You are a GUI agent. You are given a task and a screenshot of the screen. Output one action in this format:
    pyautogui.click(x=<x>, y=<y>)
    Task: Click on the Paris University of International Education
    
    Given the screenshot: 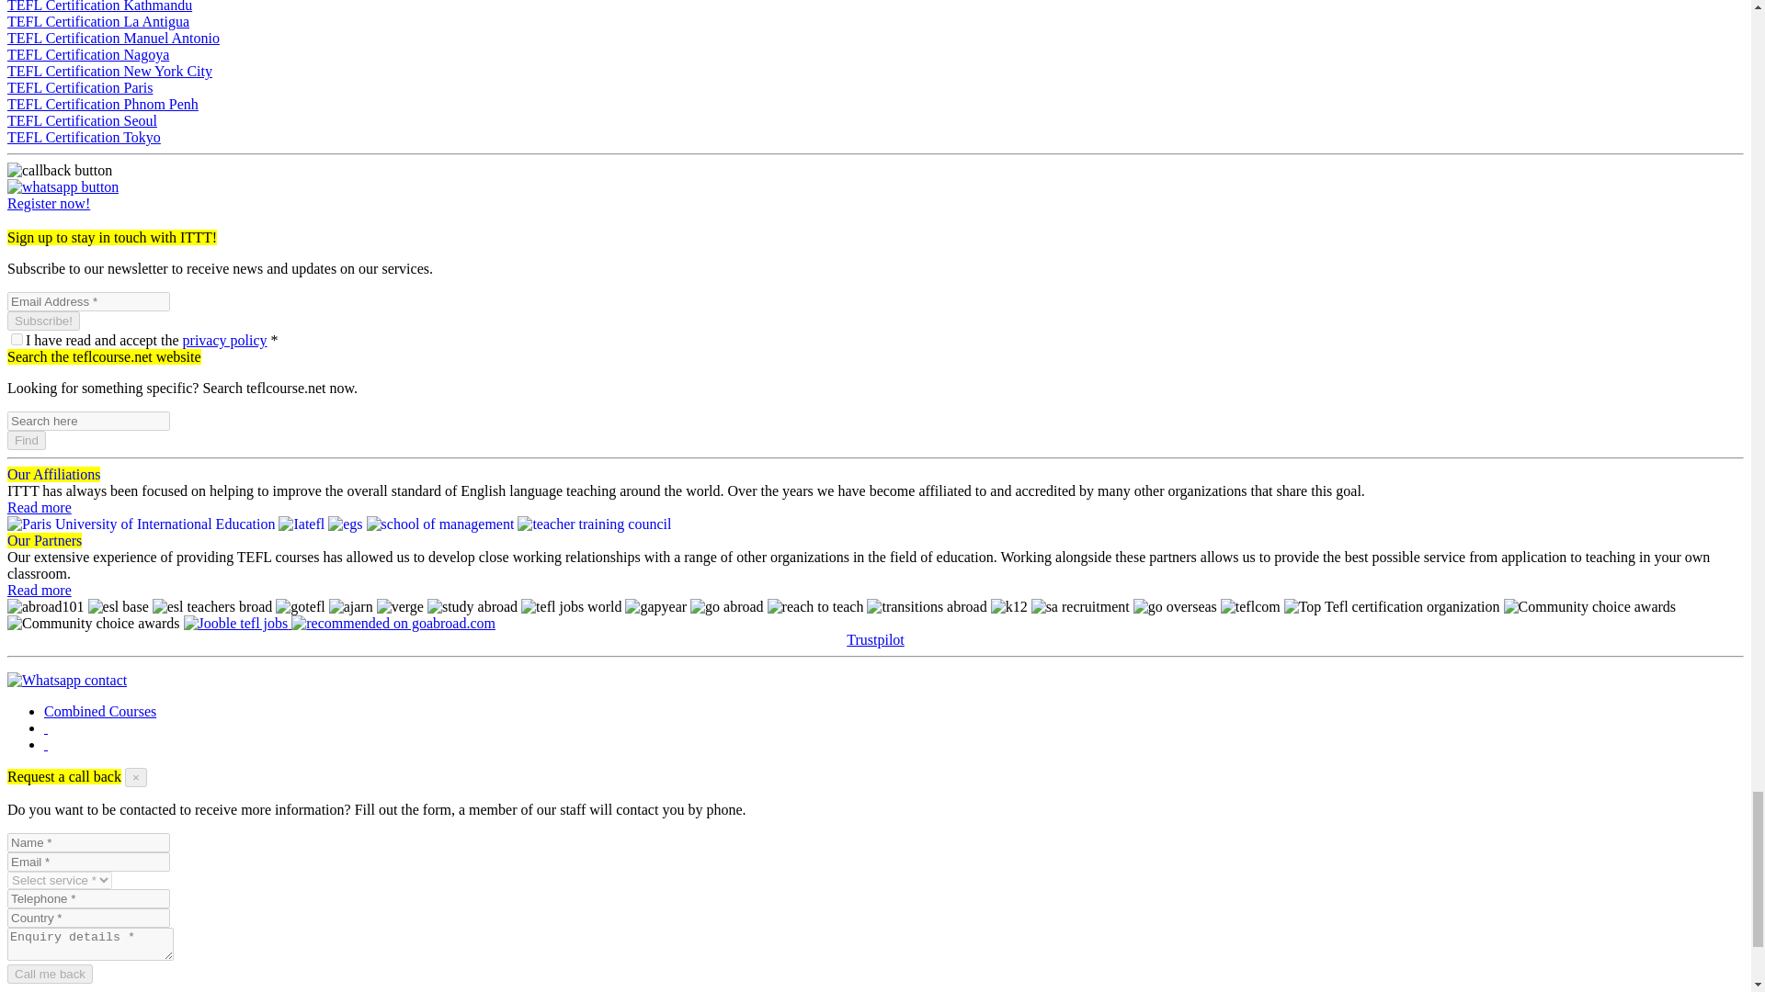 What is the action you would take?
    pyautogui.click(x=141, y=524)
    